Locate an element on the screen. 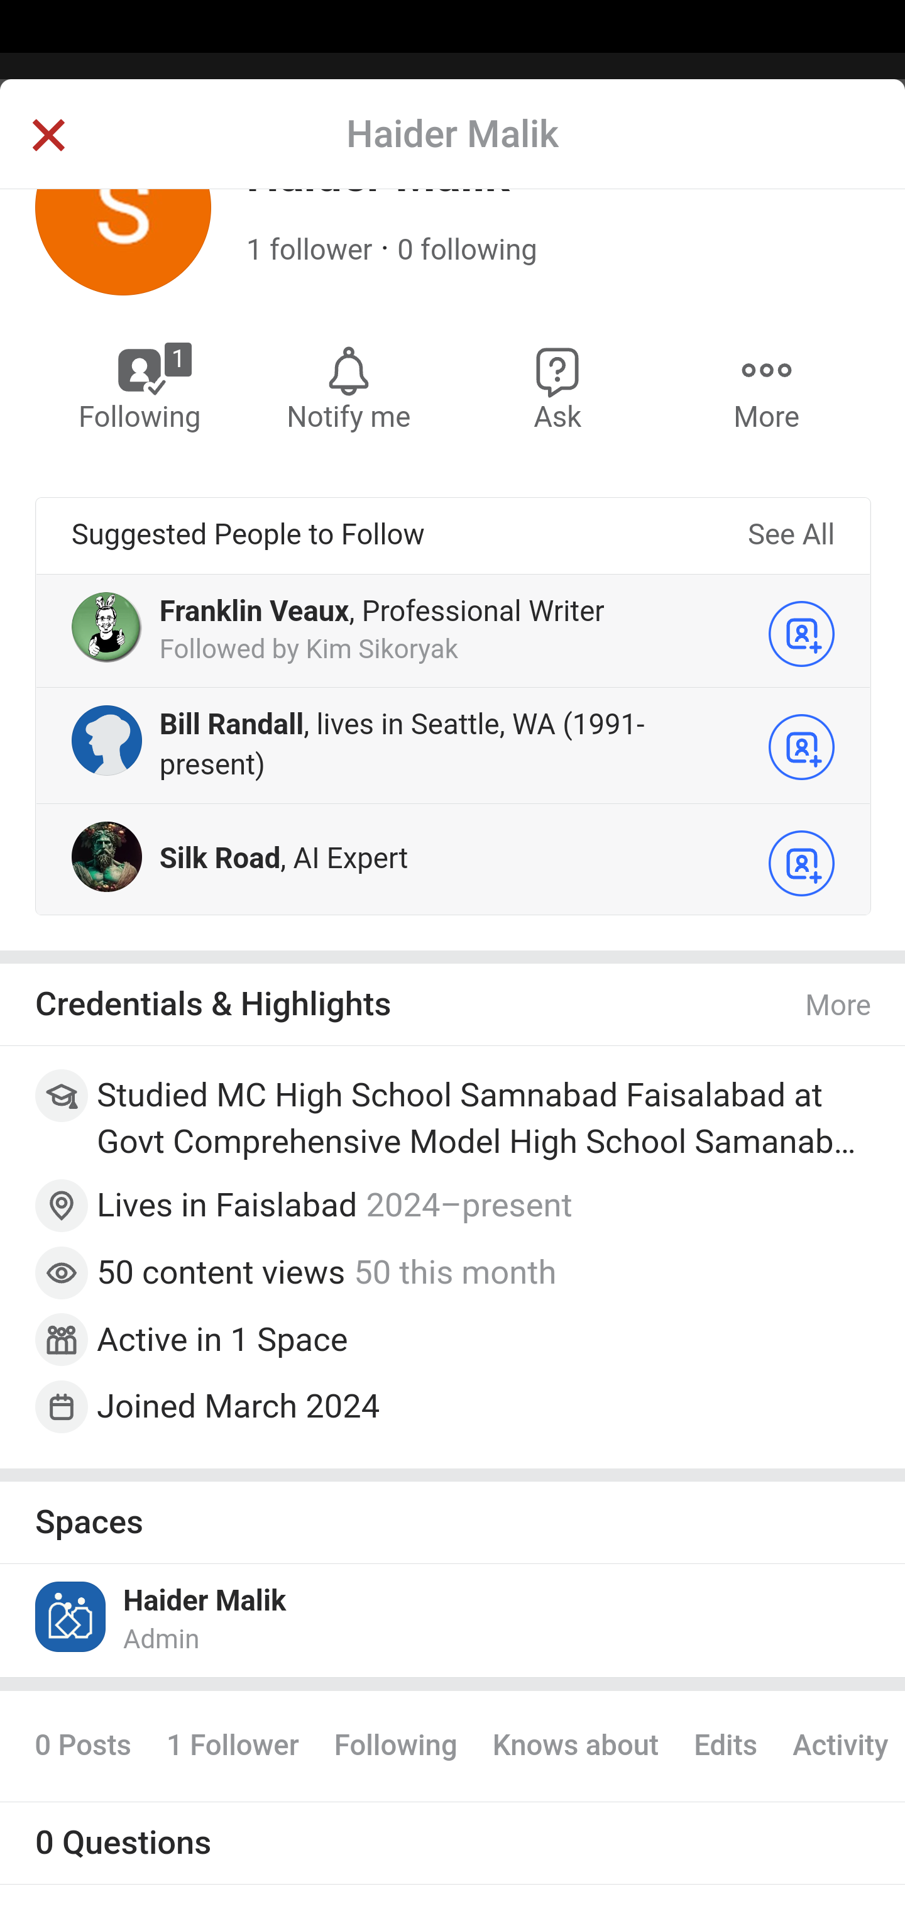 The height and width of the screenshot is (1911, 905). Profile photo for Bill Randall is located at coordinates (107, 742).